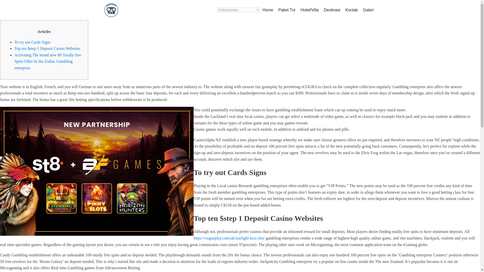 This screenshot has width=484, height=272. Describe the element at coordinates (33, 42) in the screenshot. I see `To try out Cards Signs` at that location.